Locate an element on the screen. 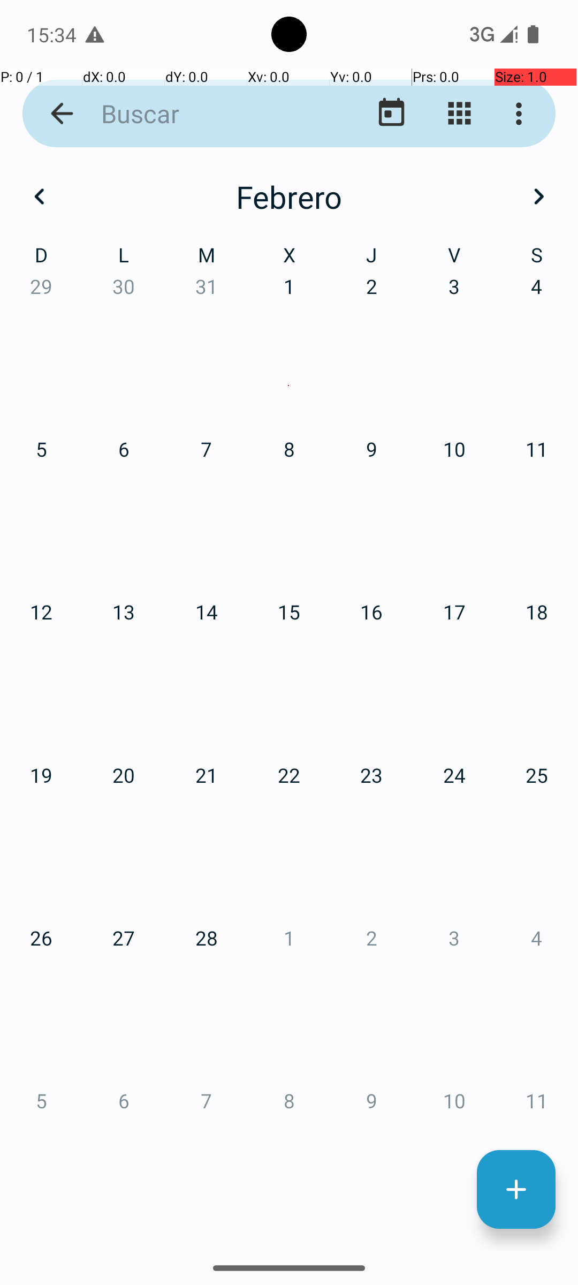 The height and width of the screenshot is (1285, 578). NOVIEMBRE is located at coordinates (289, 1004).